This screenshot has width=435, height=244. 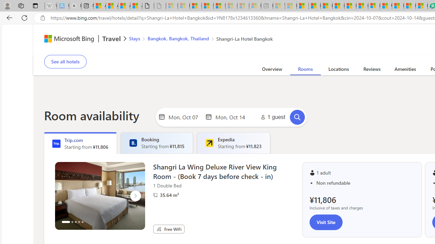 I want to click on 1 guest, so click(x=272, y=117).